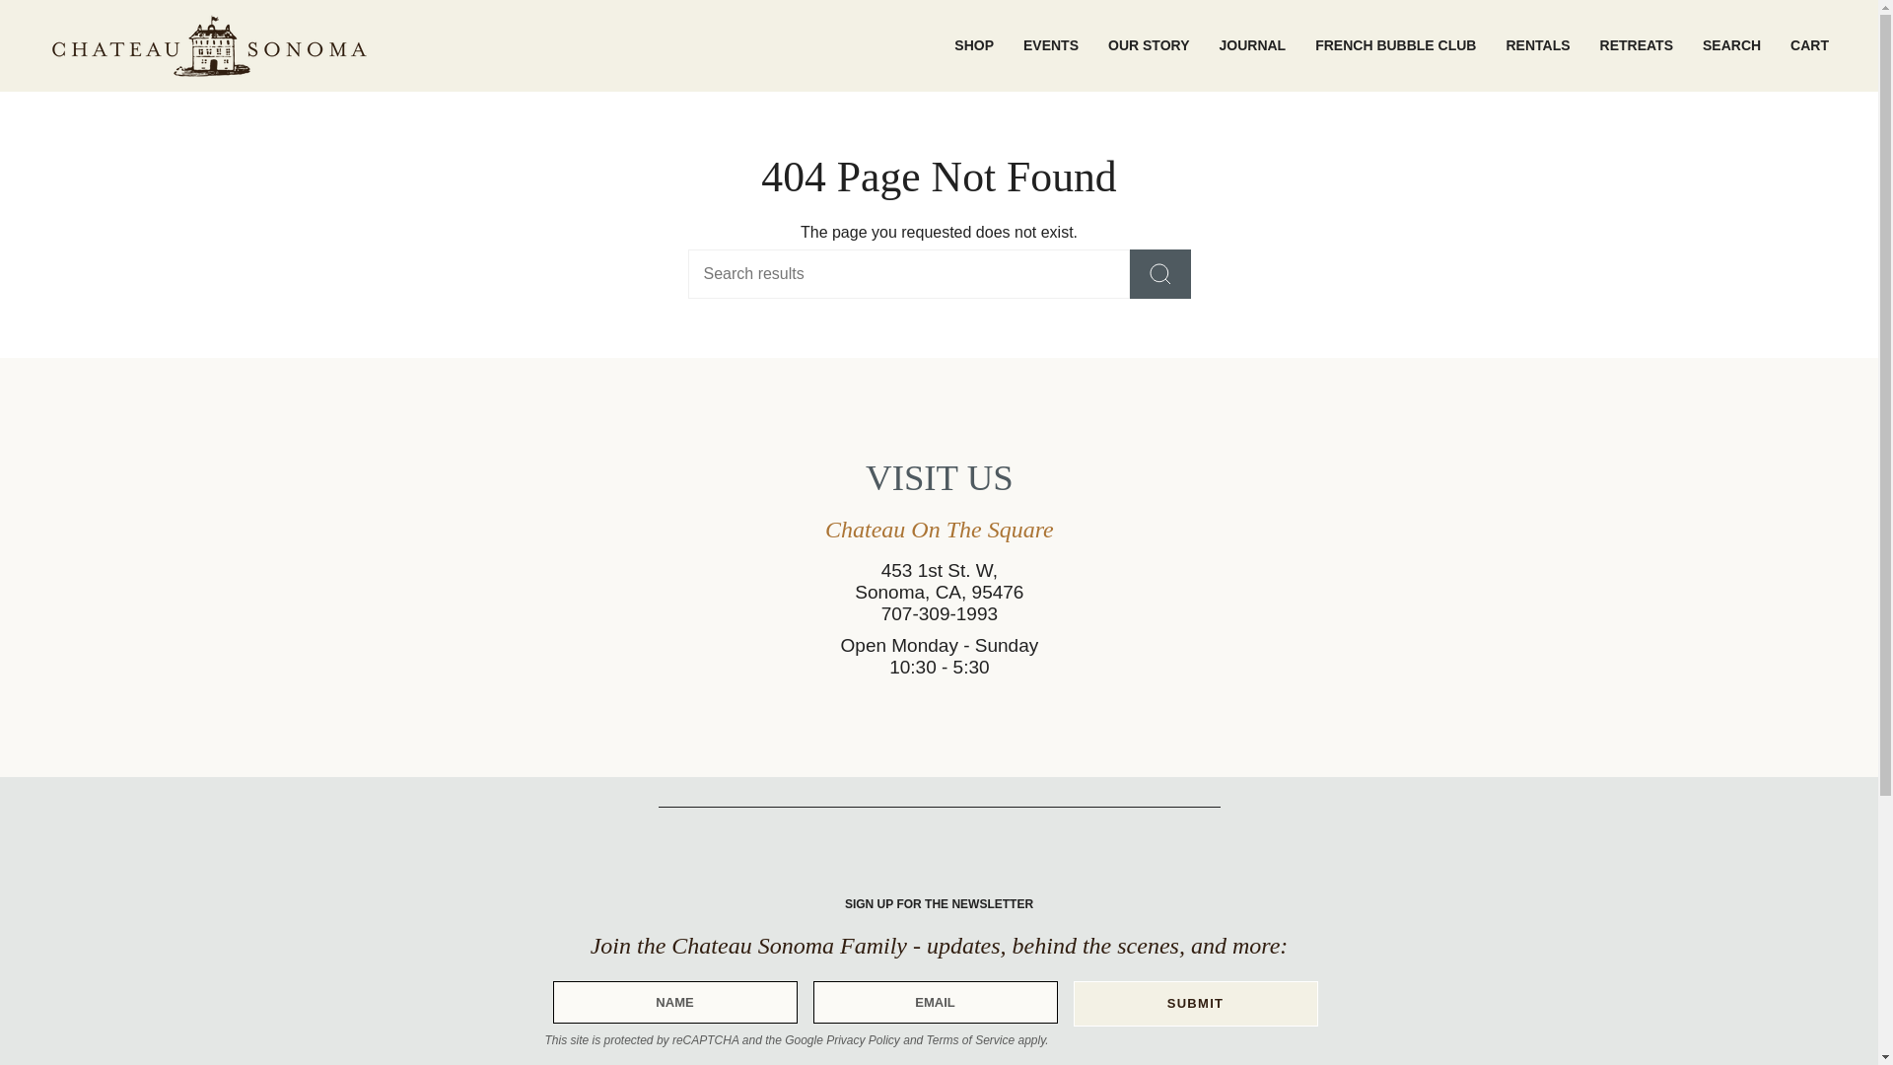 Image resolution: width=1893 pixels, height=1065 pixels. I want to click on SHOP, so click(974, 45).